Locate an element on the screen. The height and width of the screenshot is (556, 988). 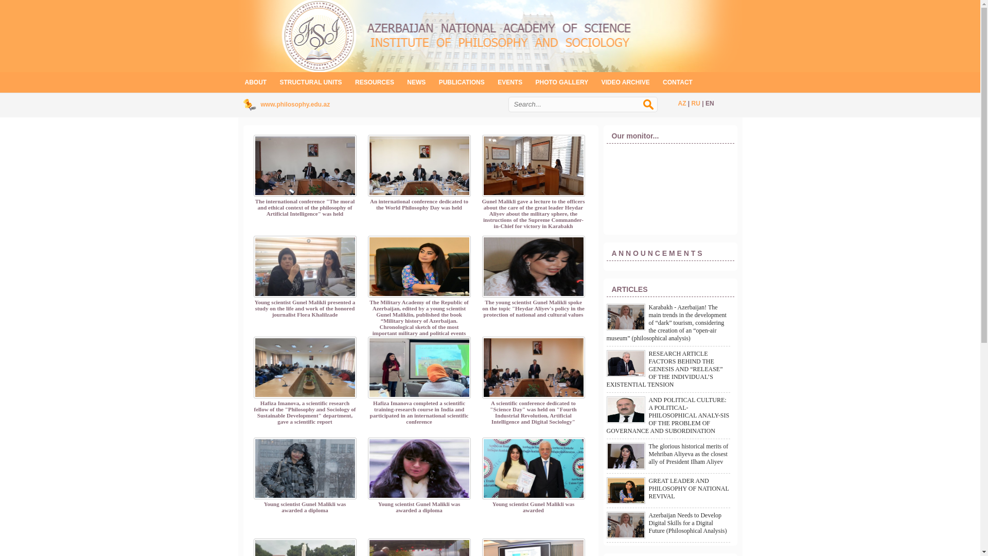
EVENTS is located at coordinates (510, 82).